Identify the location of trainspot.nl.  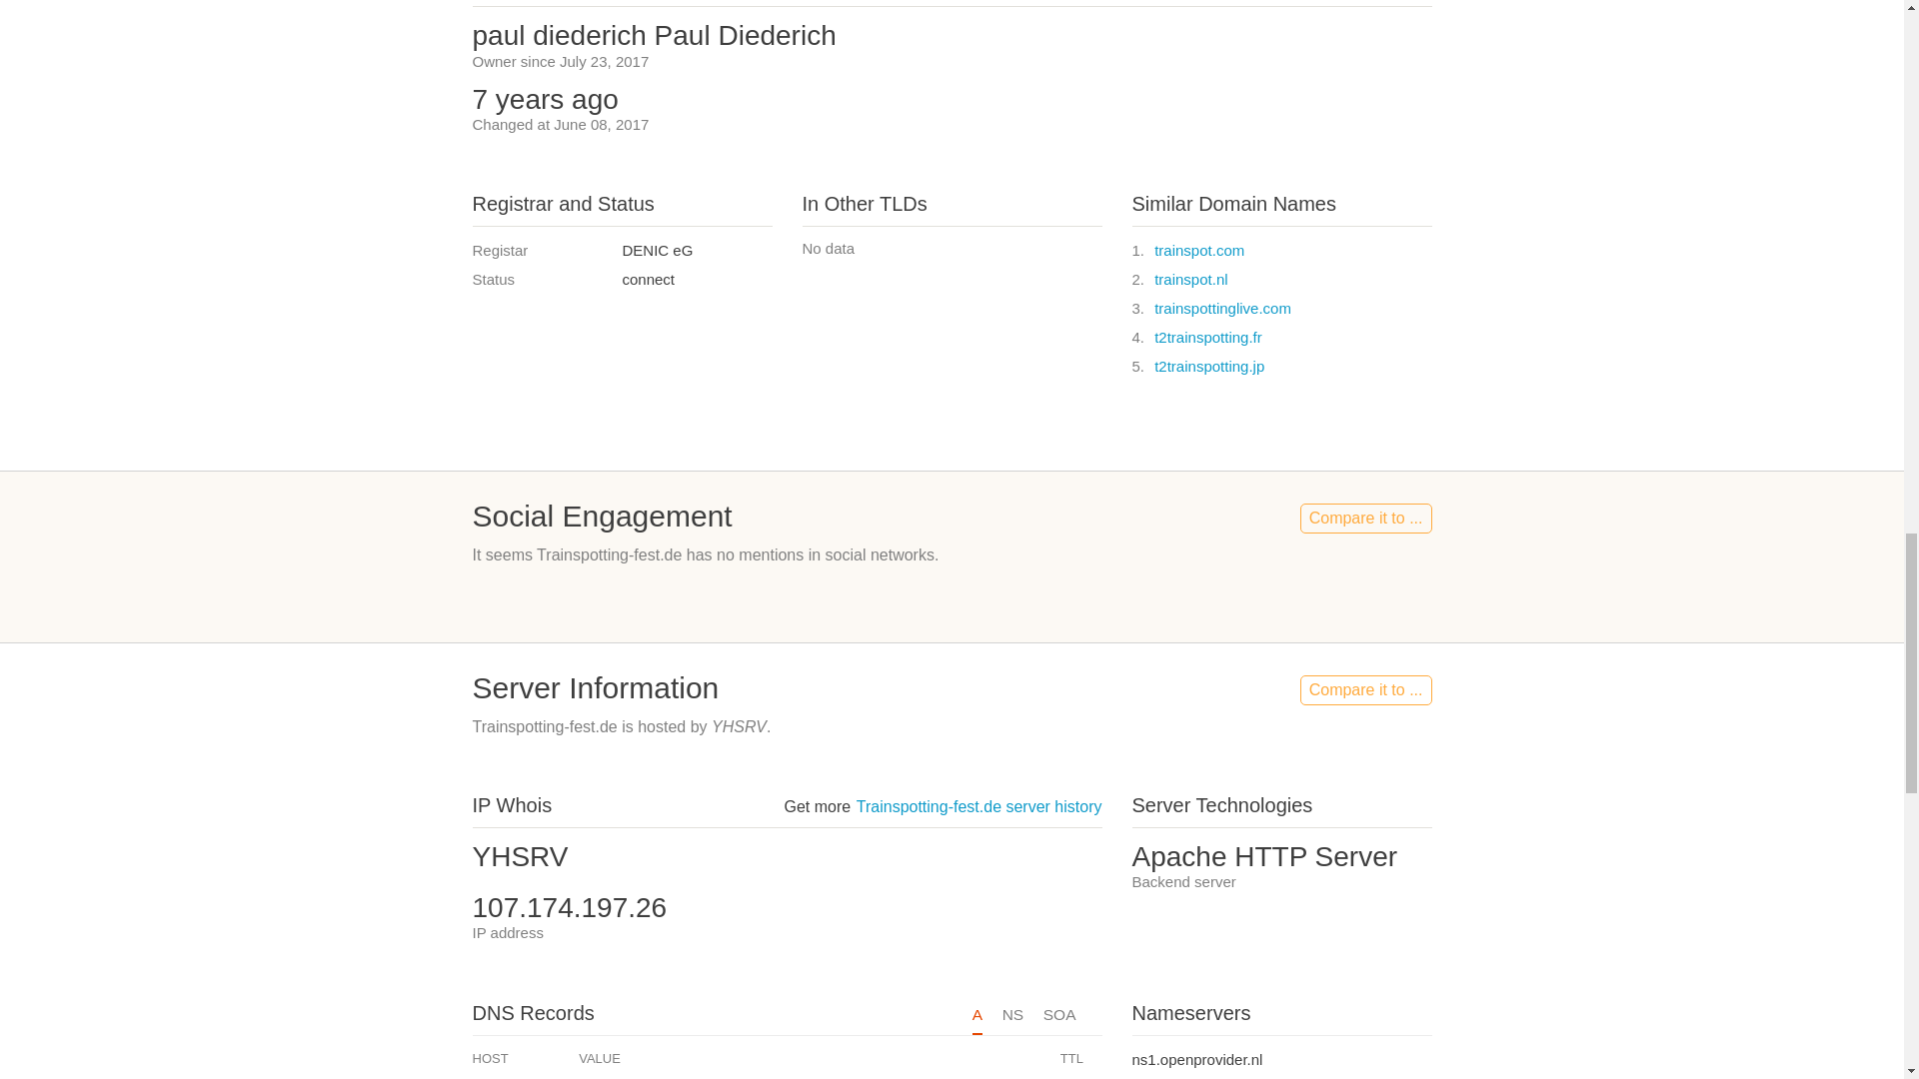
(1191, 280).